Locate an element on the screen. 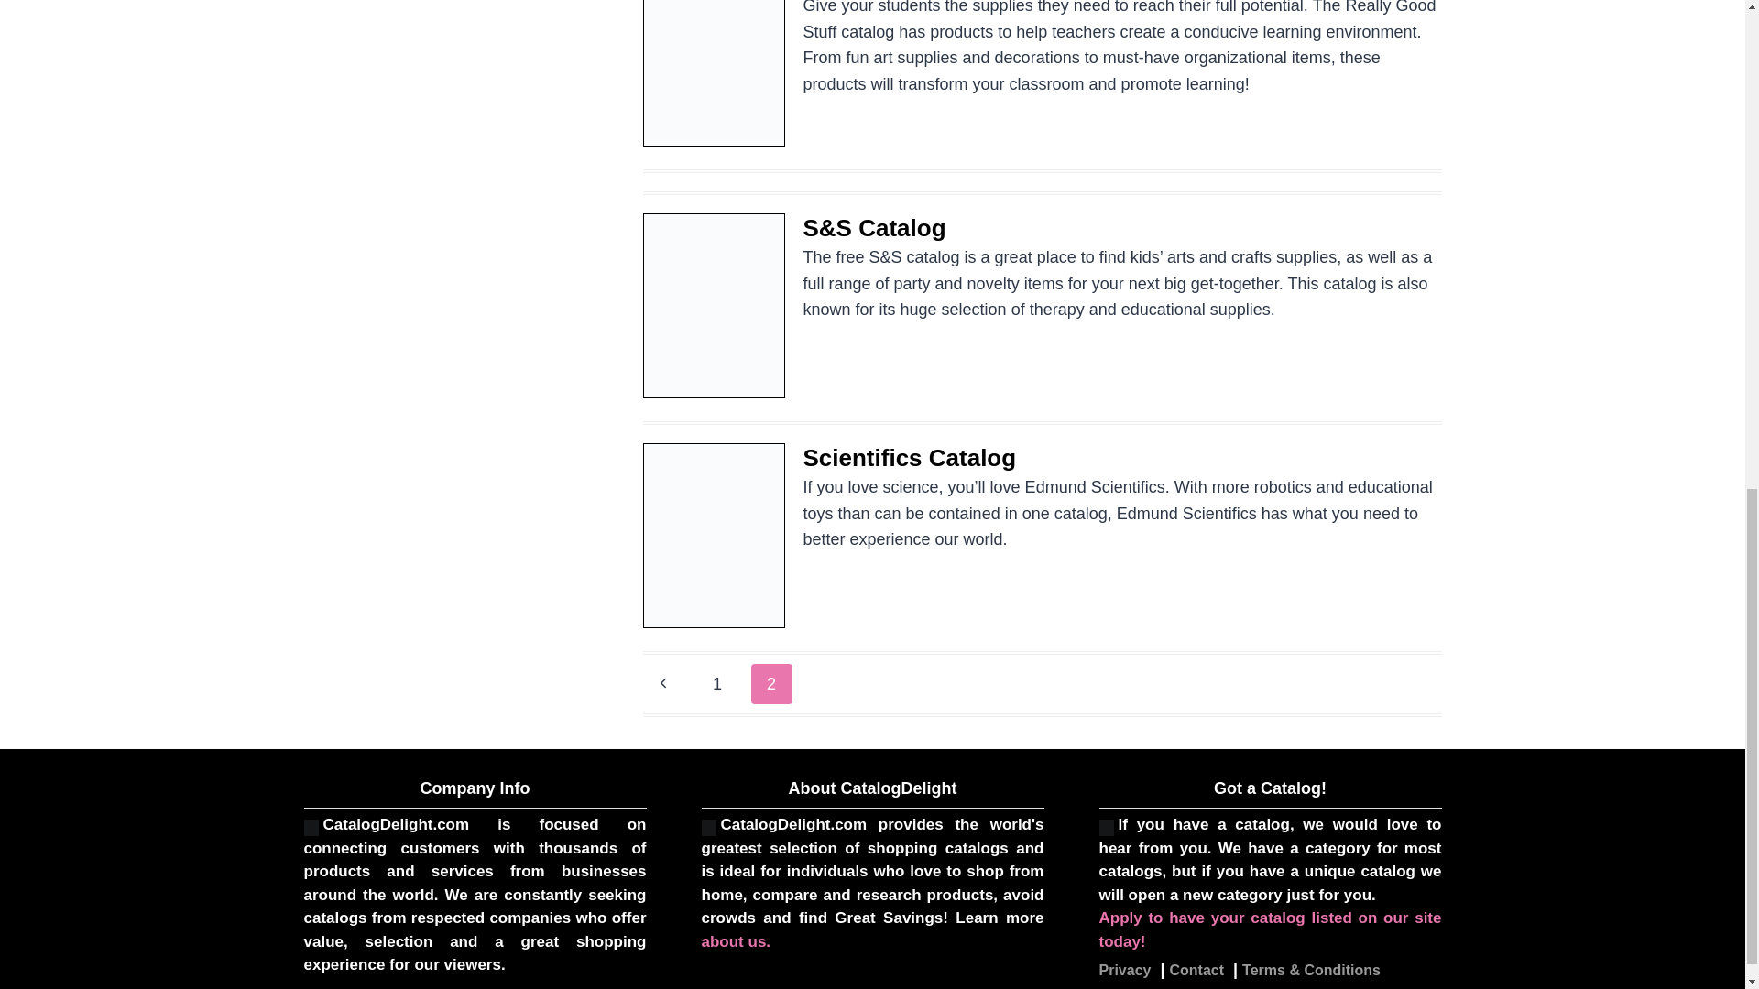 This screenshot has height=989, width=1759. Previous Page is located at coordinates (663, 684).